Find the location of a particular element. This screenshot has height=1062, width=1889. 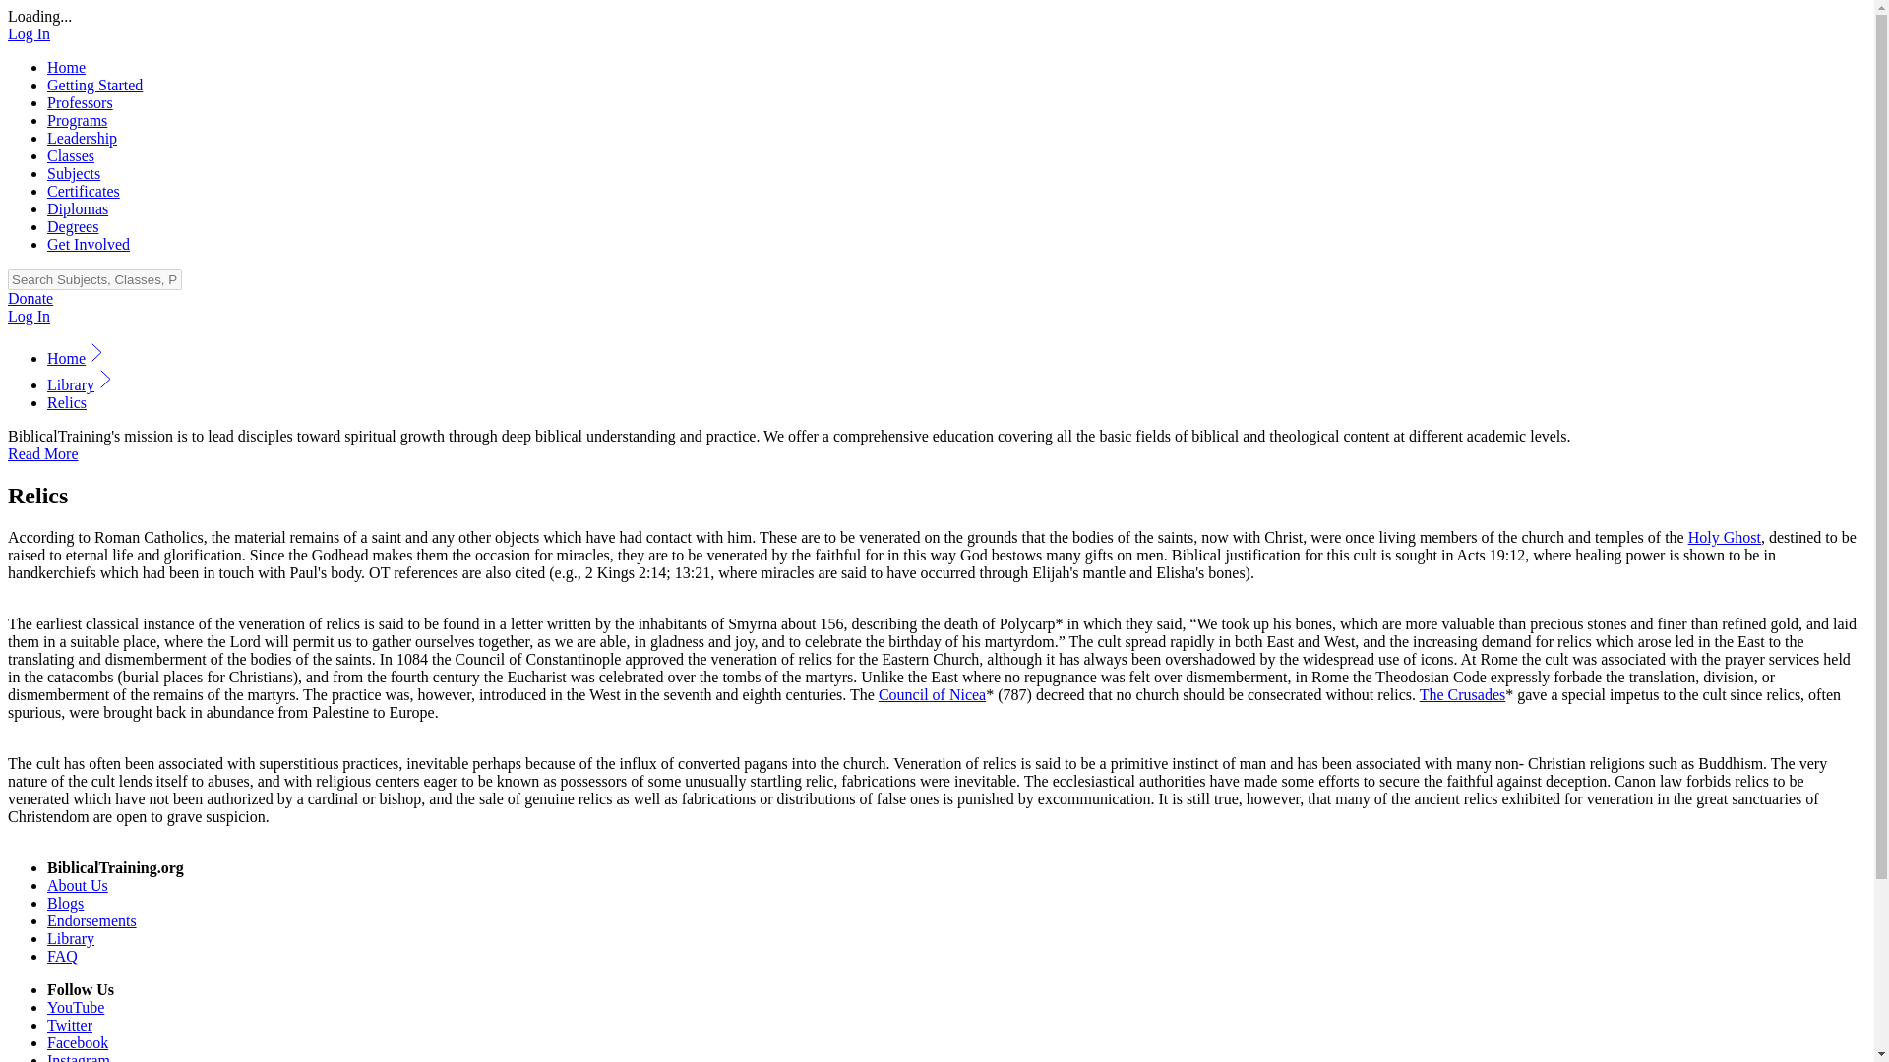

Diplomas is located at coordinates (77, 208).